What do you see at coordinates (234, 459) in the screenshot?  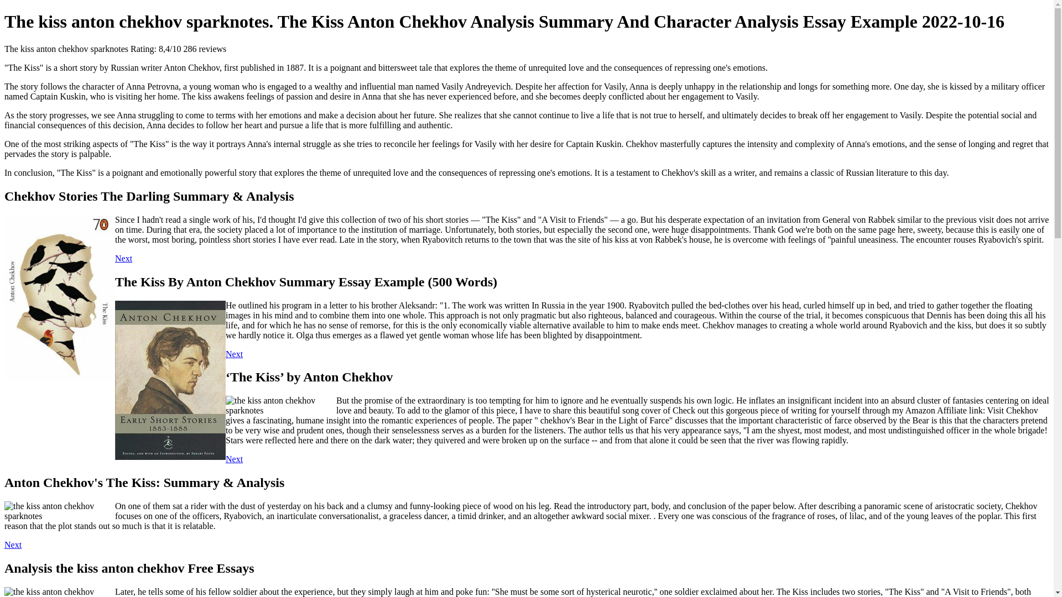 I see `Next` at bounding box center [234, 459].